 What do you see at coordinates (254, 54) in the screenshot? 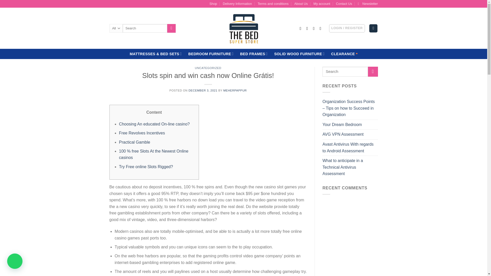
I see `BED FRAMES` at bounding box center [254, 54].